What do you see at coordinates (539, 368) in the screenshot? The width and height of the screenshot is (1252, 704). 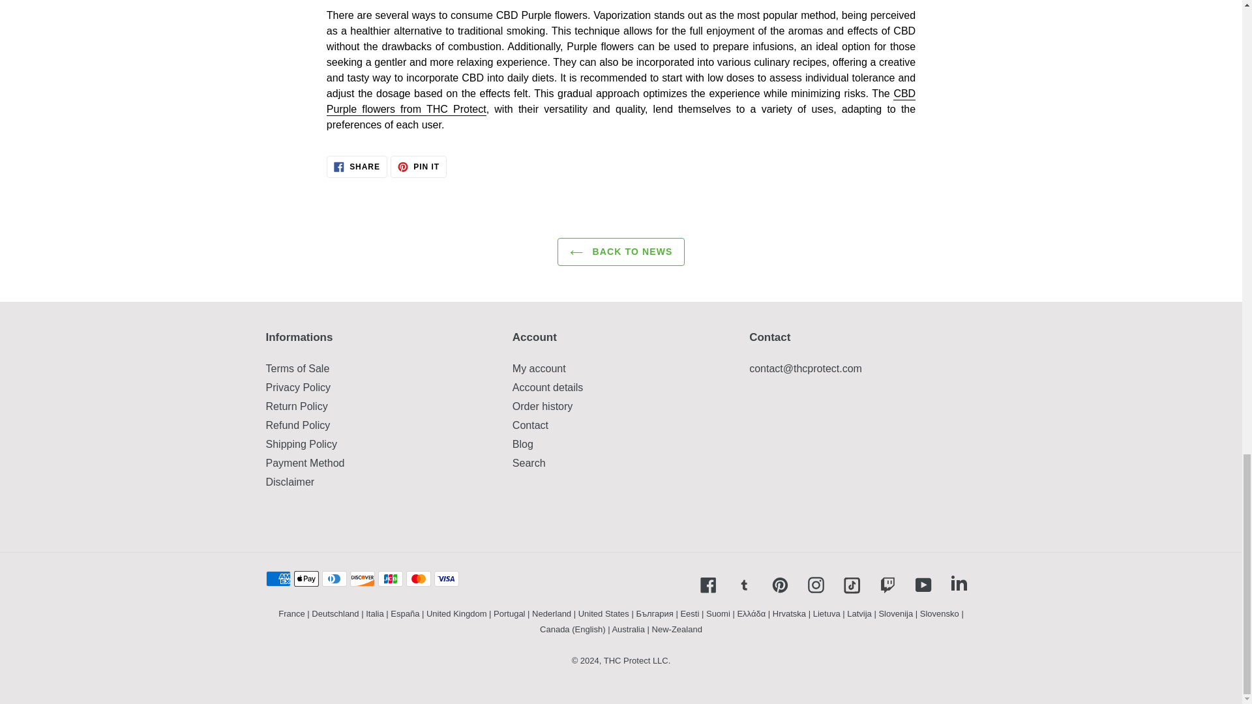 I see `Refund Policy` at bounding box center [539, 368].